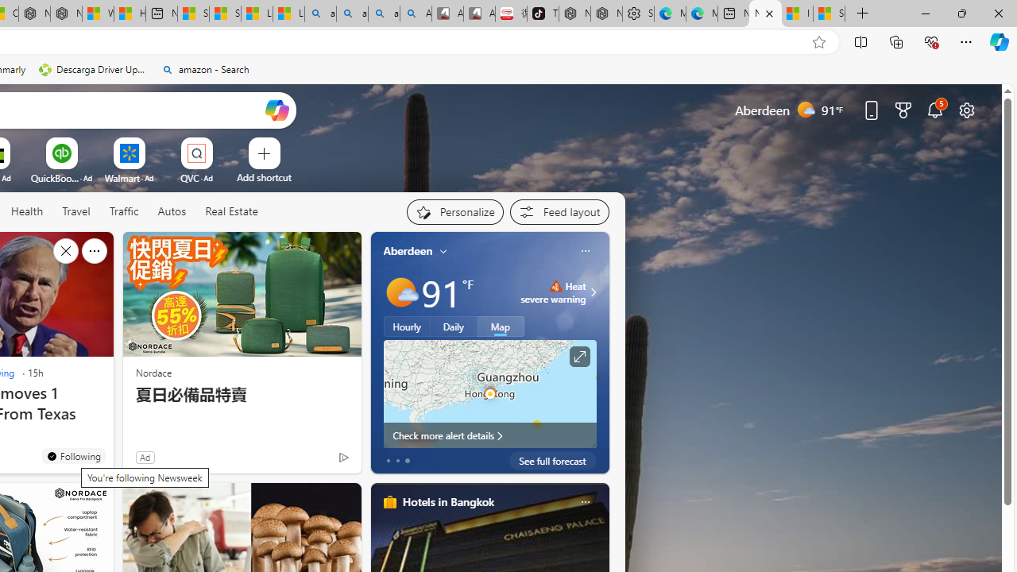 The height and width of the screenshot is (572, 1017). I want to click on Real Estate, so click(230, 212).